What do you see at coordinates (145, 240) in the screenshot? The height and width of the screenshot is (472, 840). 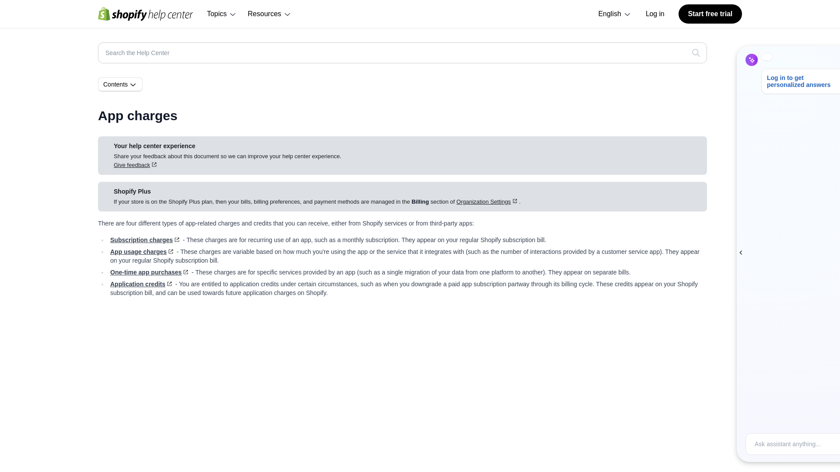 I see `Subscription charges` at bounding box center [145, 240].